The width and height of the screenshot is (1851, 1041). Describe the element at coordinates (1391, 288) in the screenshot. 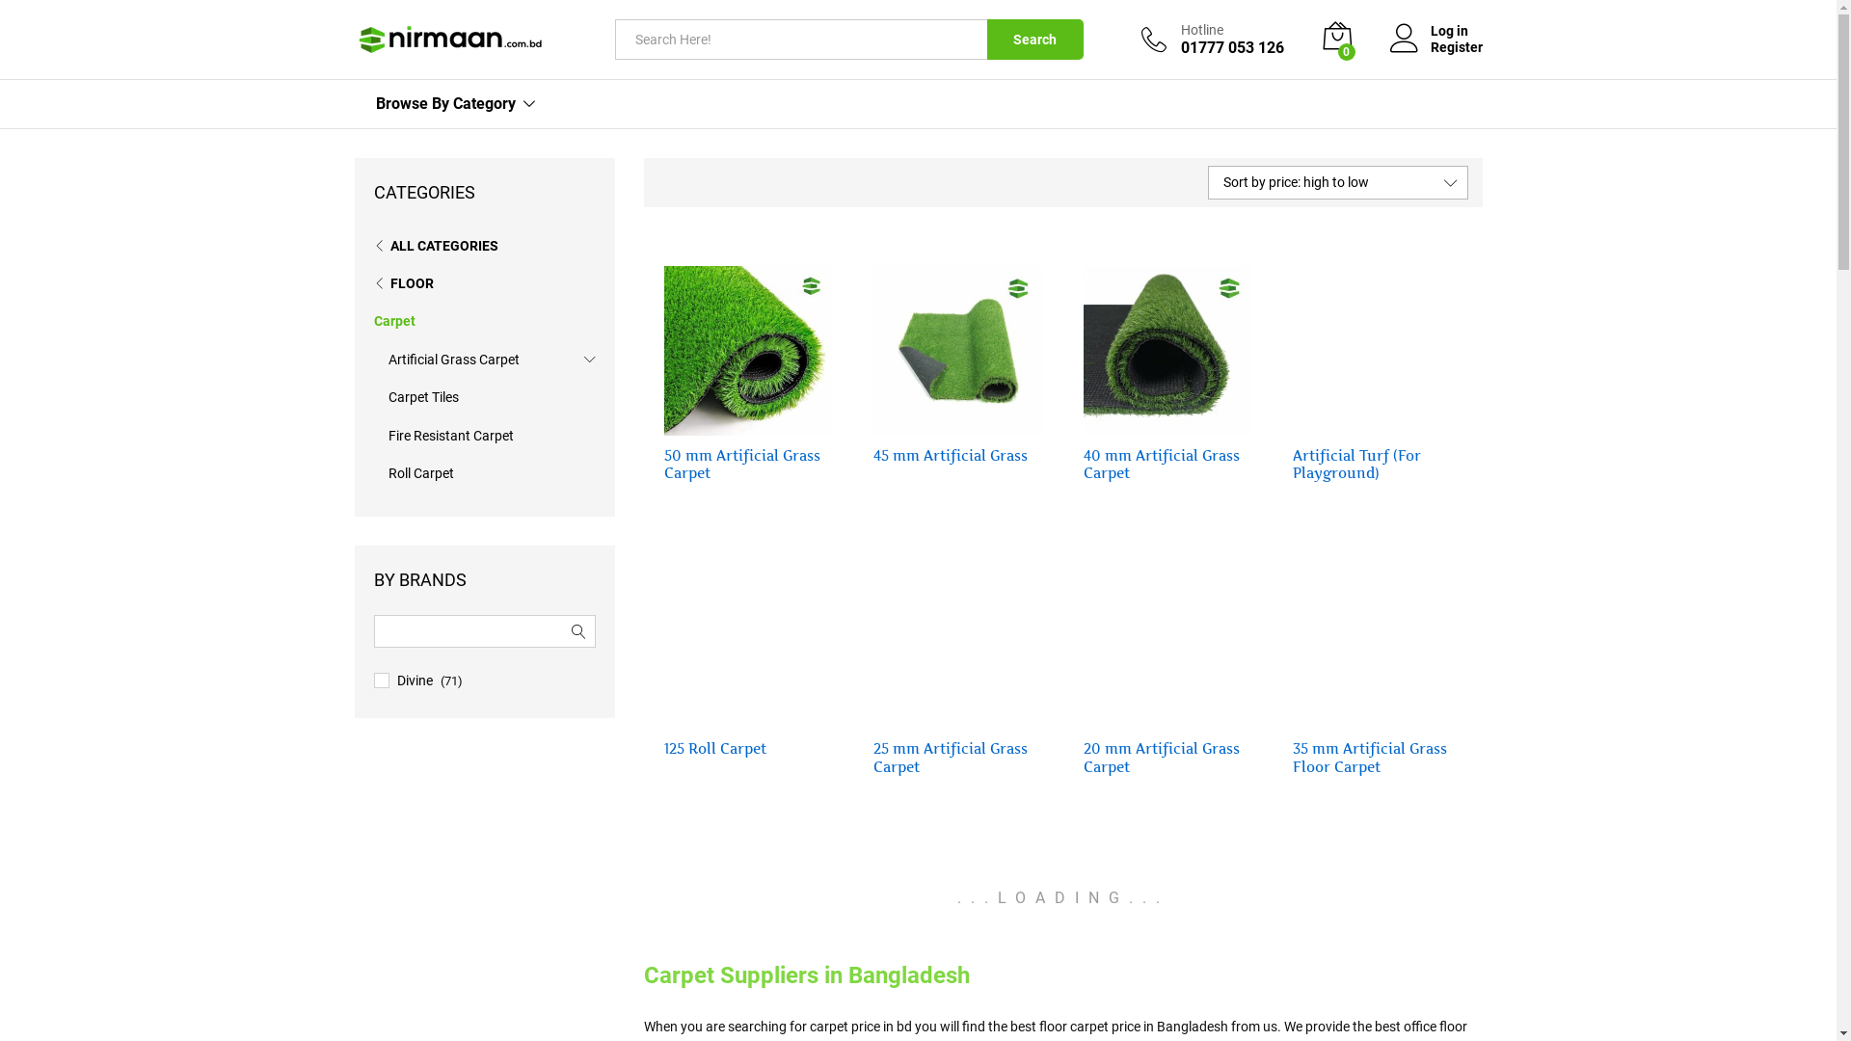

I see `Sort by popularity` at that location.